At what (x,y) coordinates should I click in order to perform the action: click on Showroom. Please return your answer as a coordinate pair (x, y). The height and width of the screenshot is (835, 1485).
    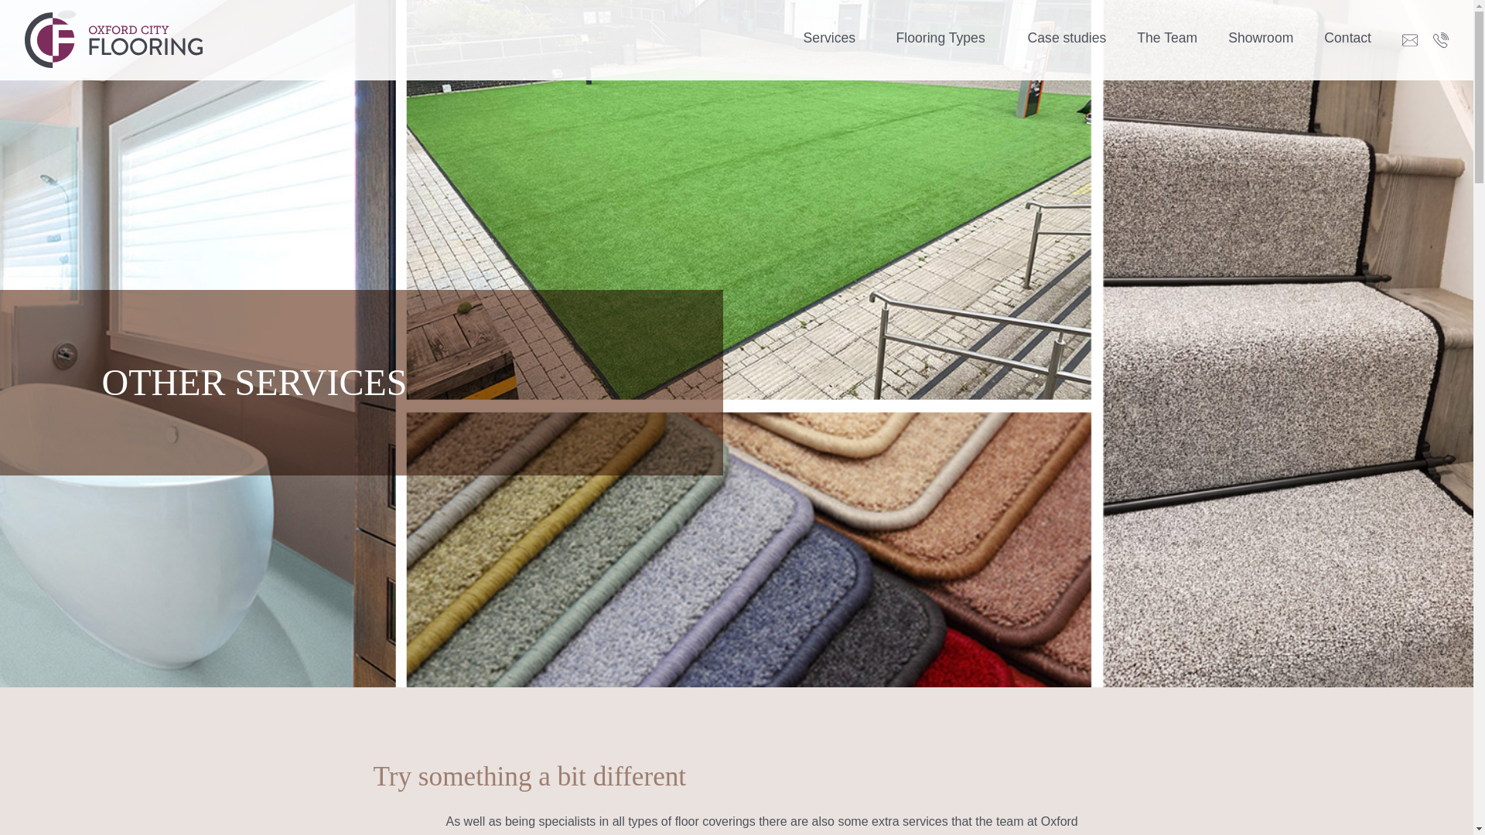
    Looking at the image, I should click on (1261, 38).